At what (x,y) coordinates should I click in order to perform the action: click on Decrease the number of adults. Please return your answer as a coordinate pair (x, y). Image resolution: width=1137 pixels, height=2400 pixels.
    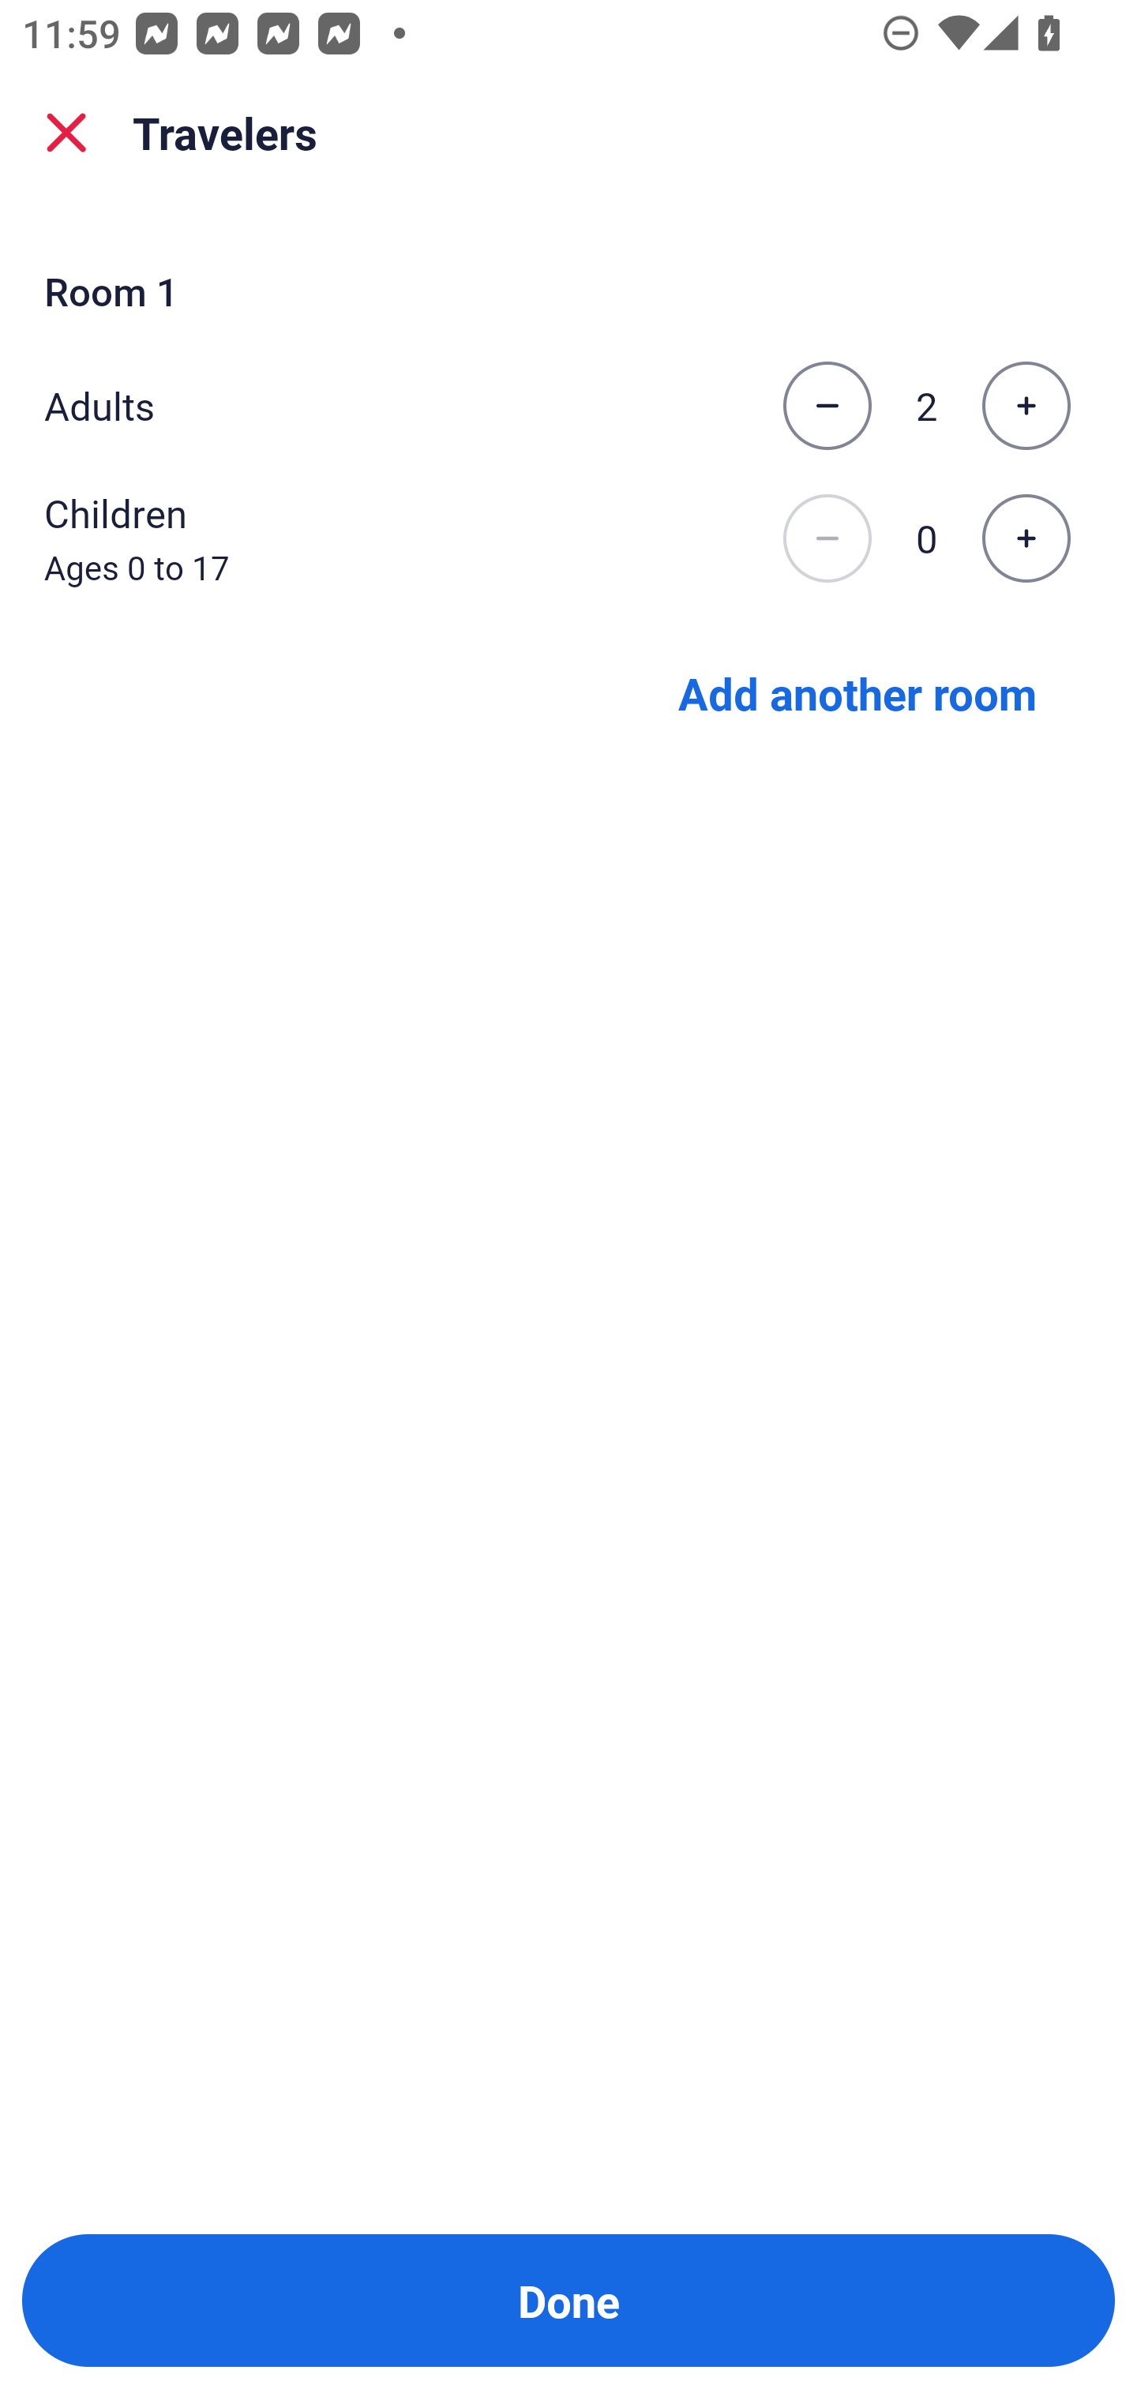
    Looking at the image, I should click on (827, 405).